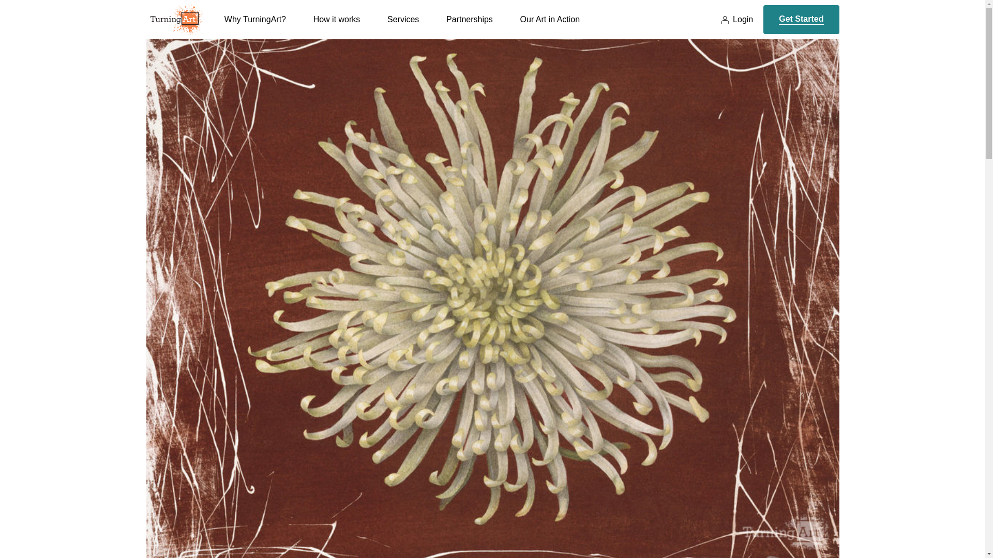 Image resolution: width=993 pixels, height=558 pixels. Describe the element at coordinates (550, 26) in the screenshot. I see `Our Art in Action` at that location.